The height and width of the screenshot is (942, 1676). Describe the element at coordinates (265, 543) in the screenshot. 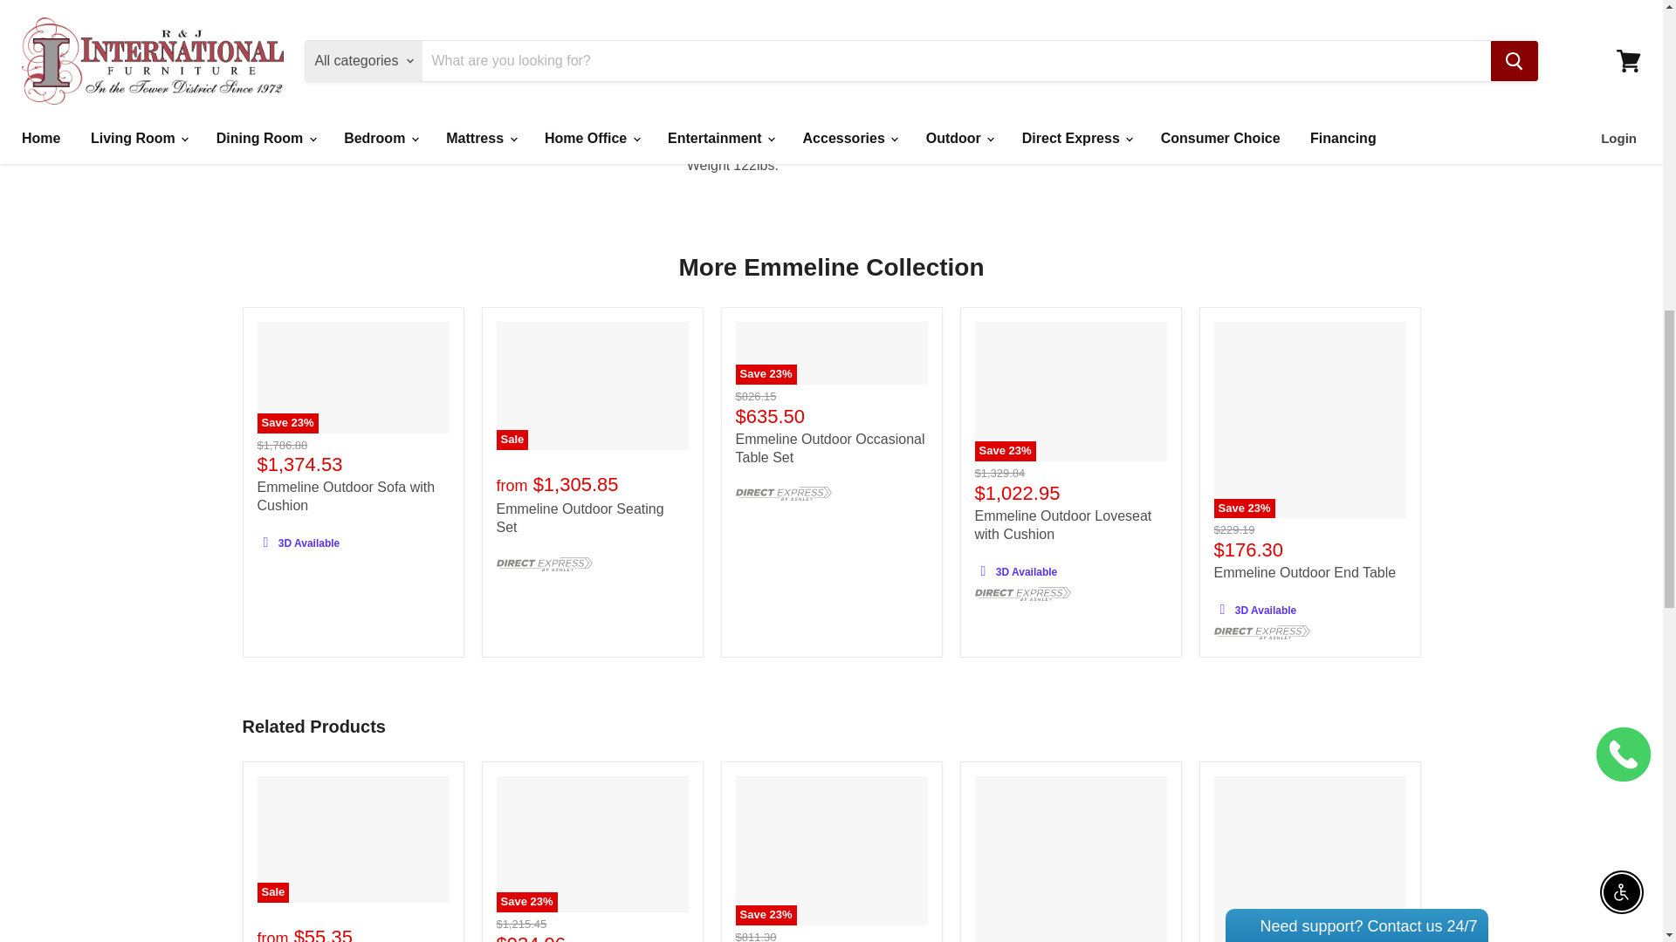

I see `3D Viewing Available` at that location.